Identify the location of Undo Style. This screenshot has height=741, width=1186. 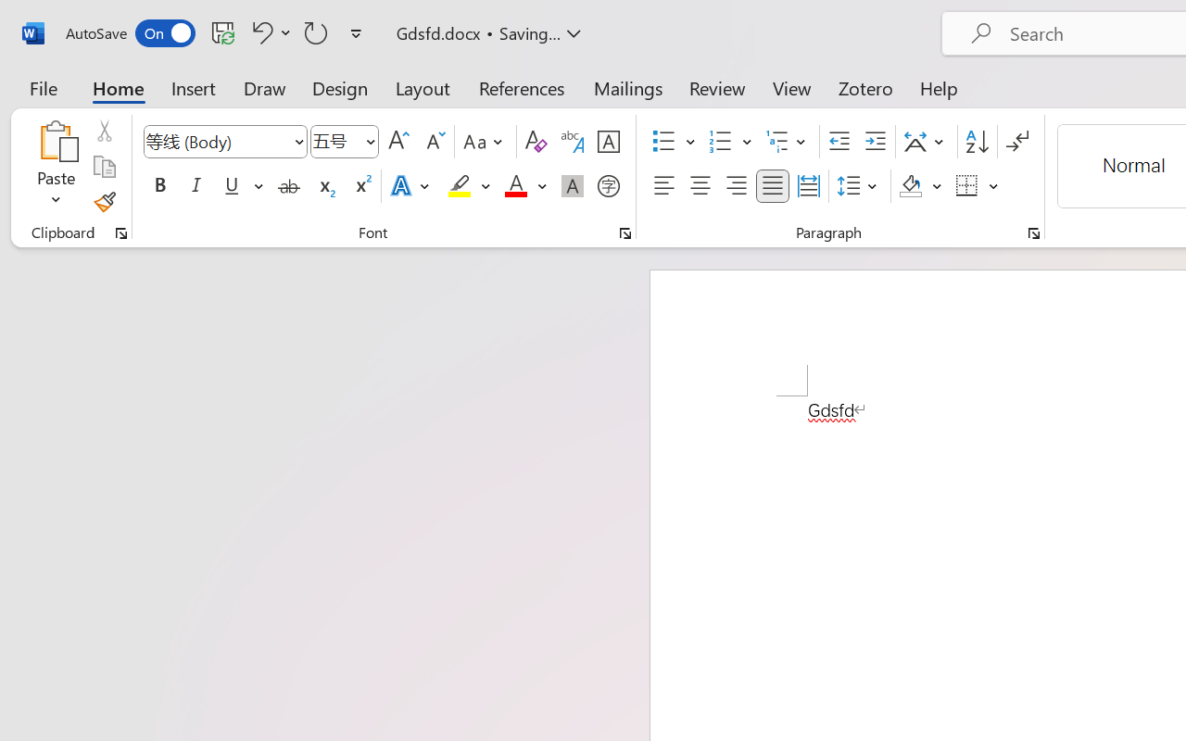
(259, 32).